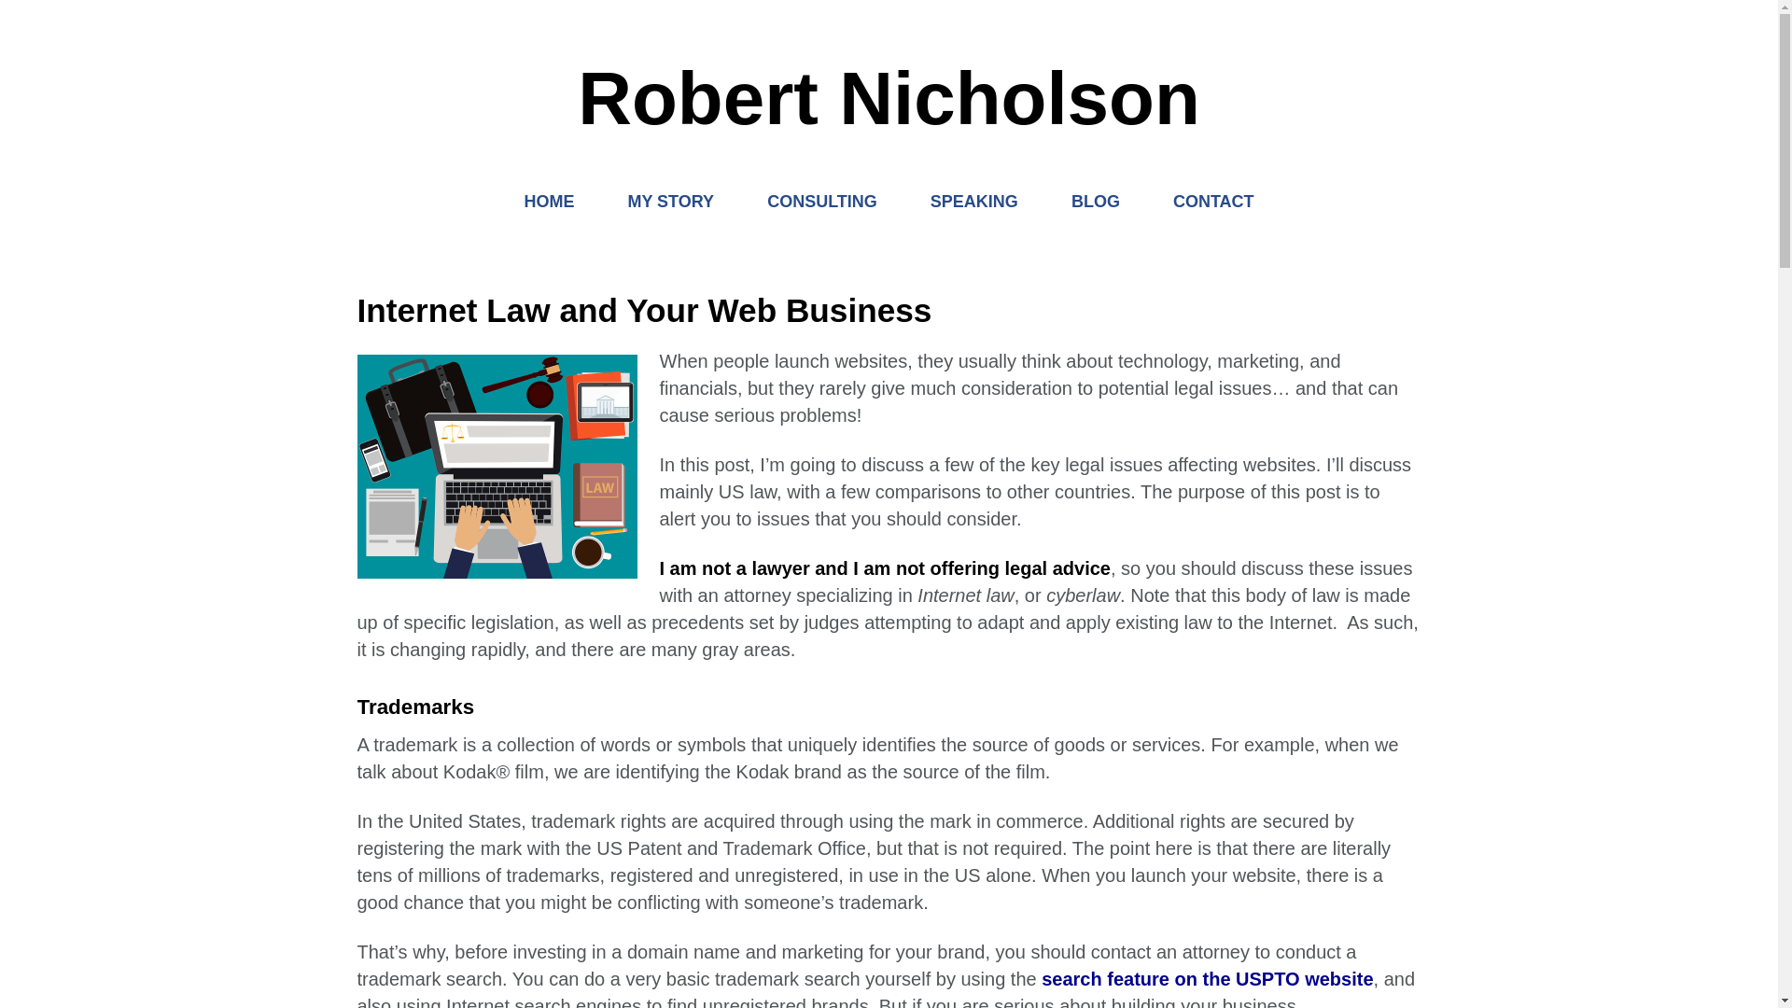 This screenshot has height=1008, width=1792. What do you see at coordinates (1213, 202) in the screenshot?
I see `CONTACT` at bounding box center [1213, 202].